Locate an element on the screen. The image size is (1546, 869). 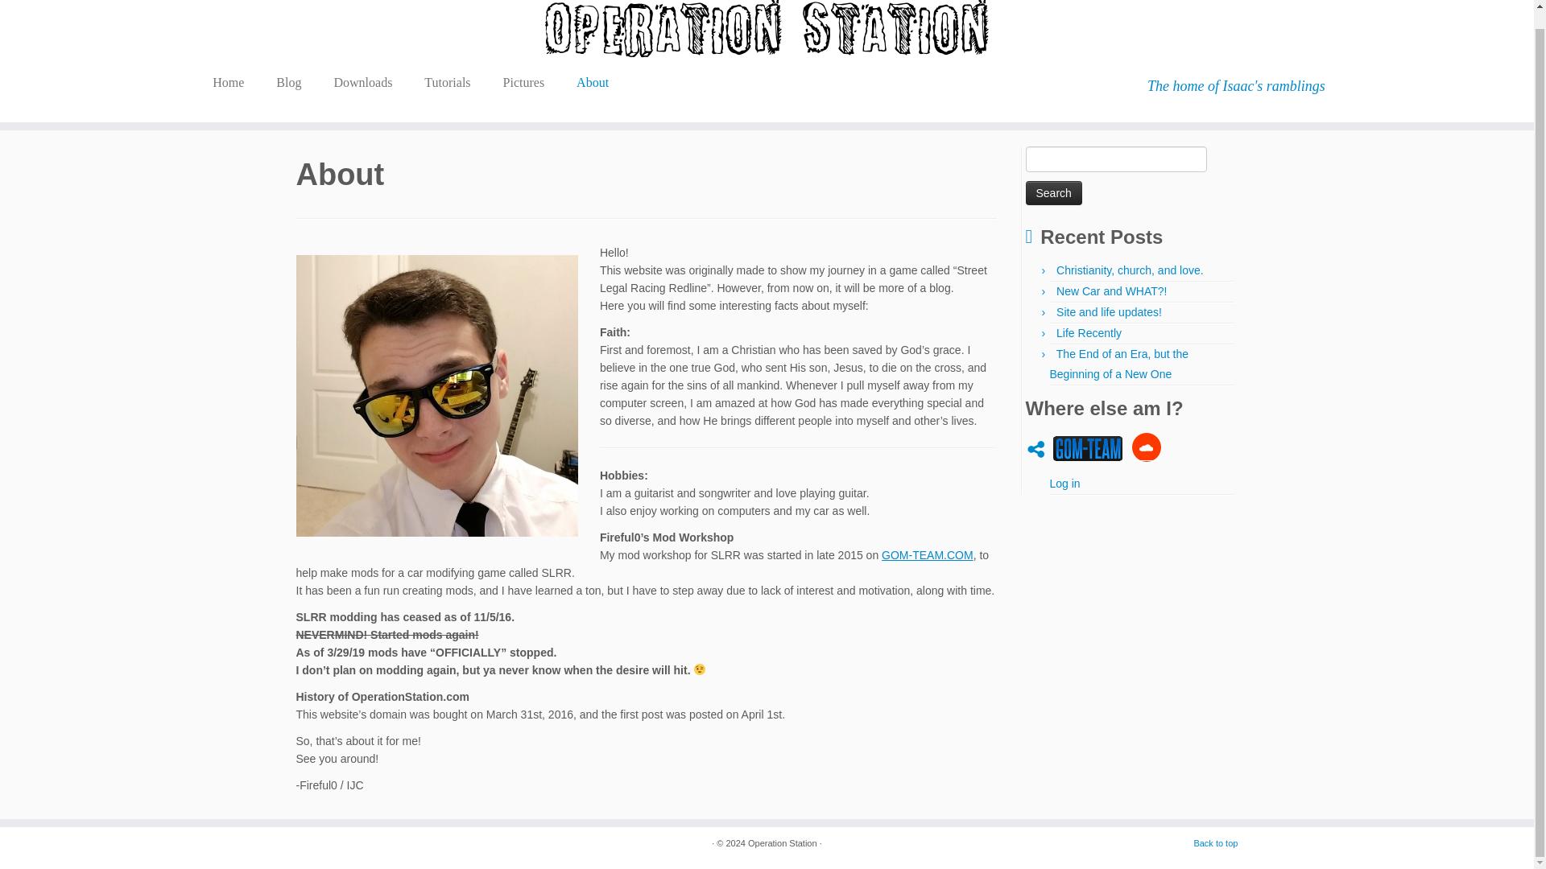
Log in is located at coordinates (1064, 483).